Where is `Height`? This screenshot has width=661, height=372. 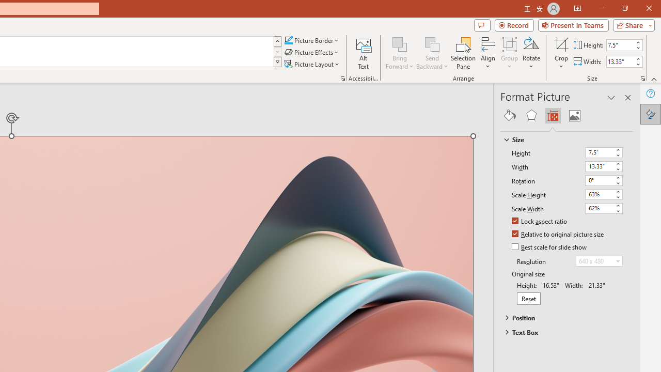
Height is located at coordinates (603, 153).